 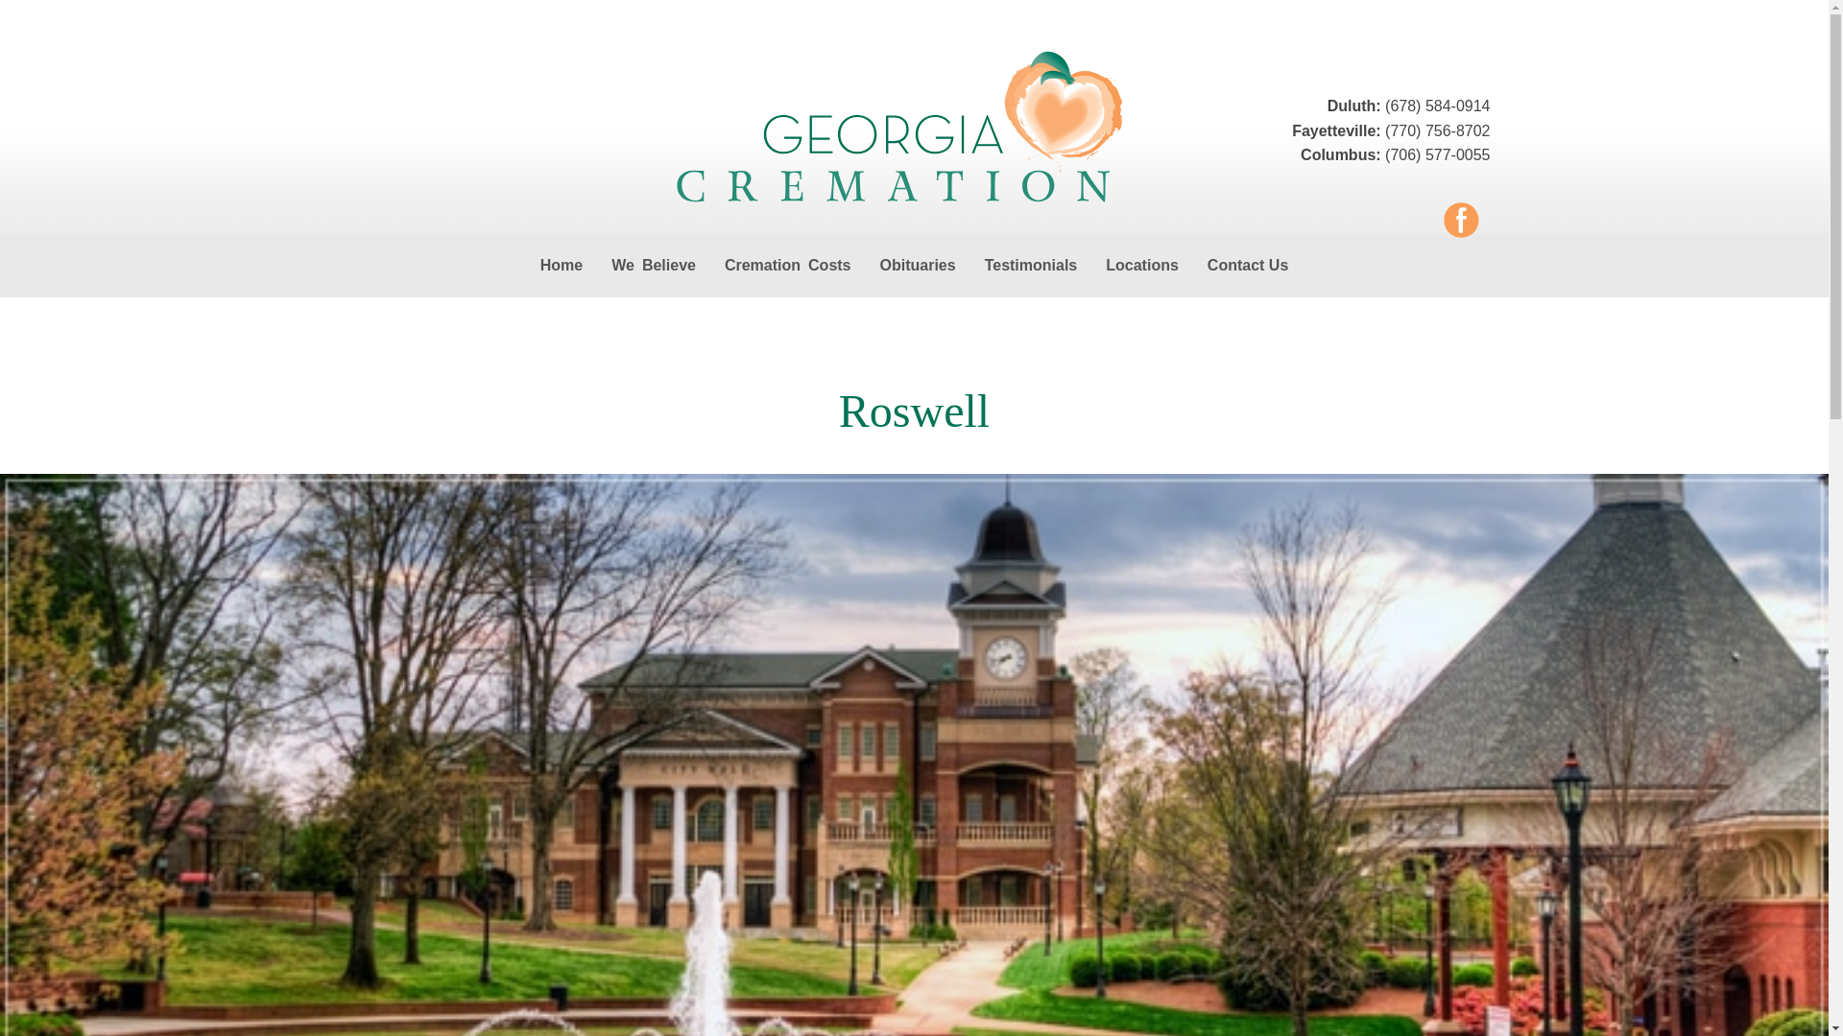 I want to click on Testimonials, so click(x=1031, y=265).